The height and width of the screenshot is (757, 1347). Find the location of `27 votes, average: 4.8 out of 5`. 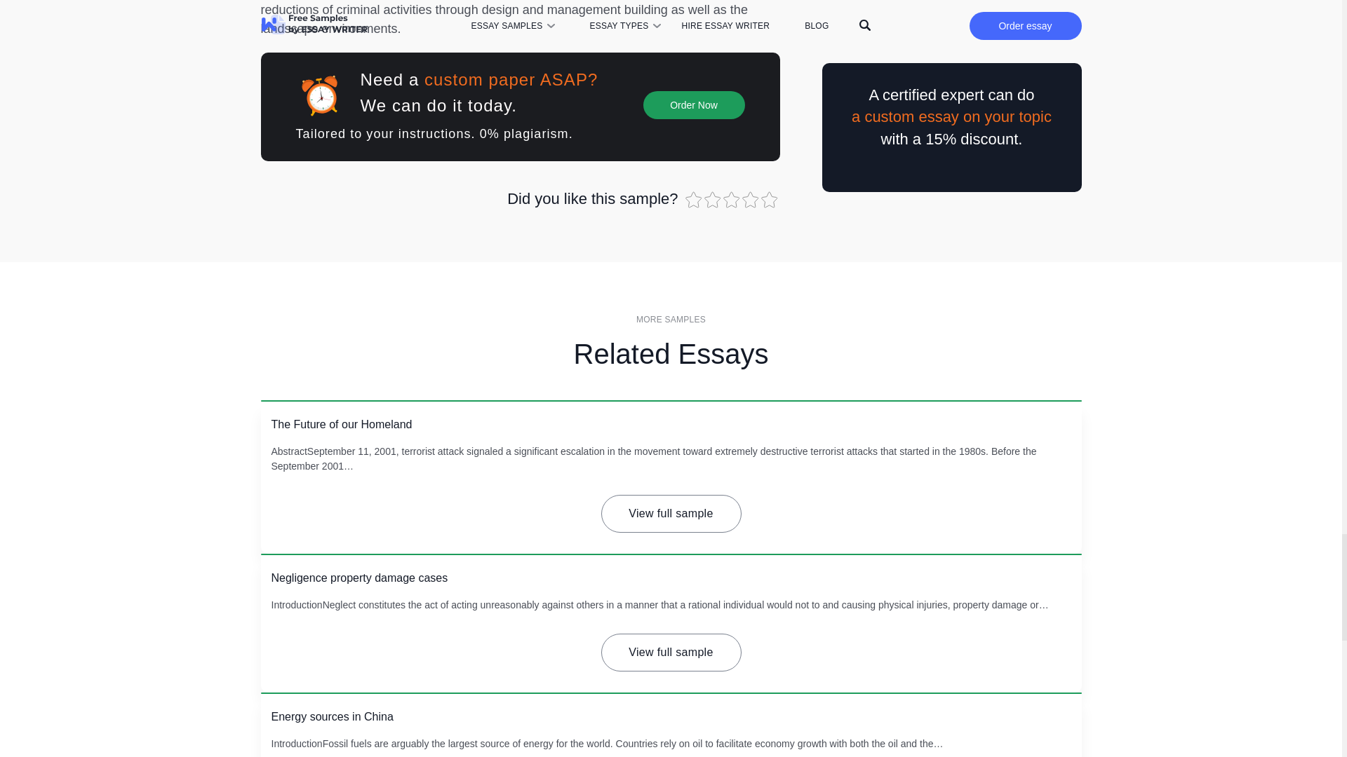

27 votes, average: 4.8 out of 5 is located at coordinates (732, 200).